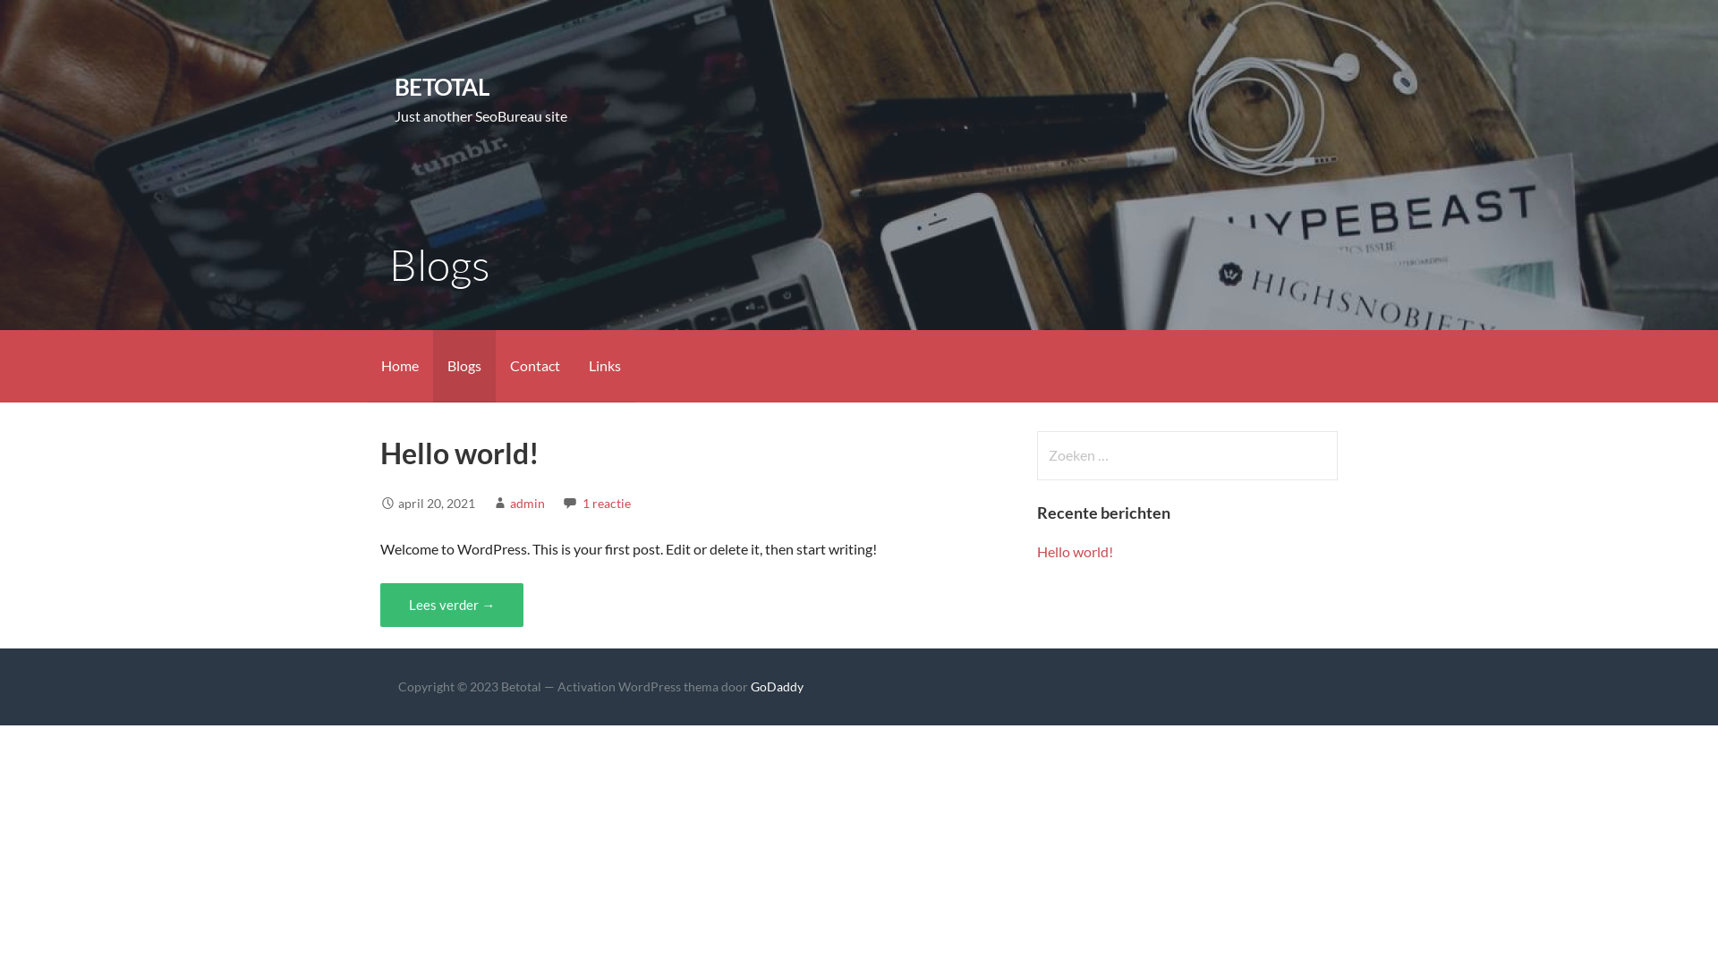  Describe the element at coordinates (1076, 551) in the screenshot. I see `Hello world!` at that location.